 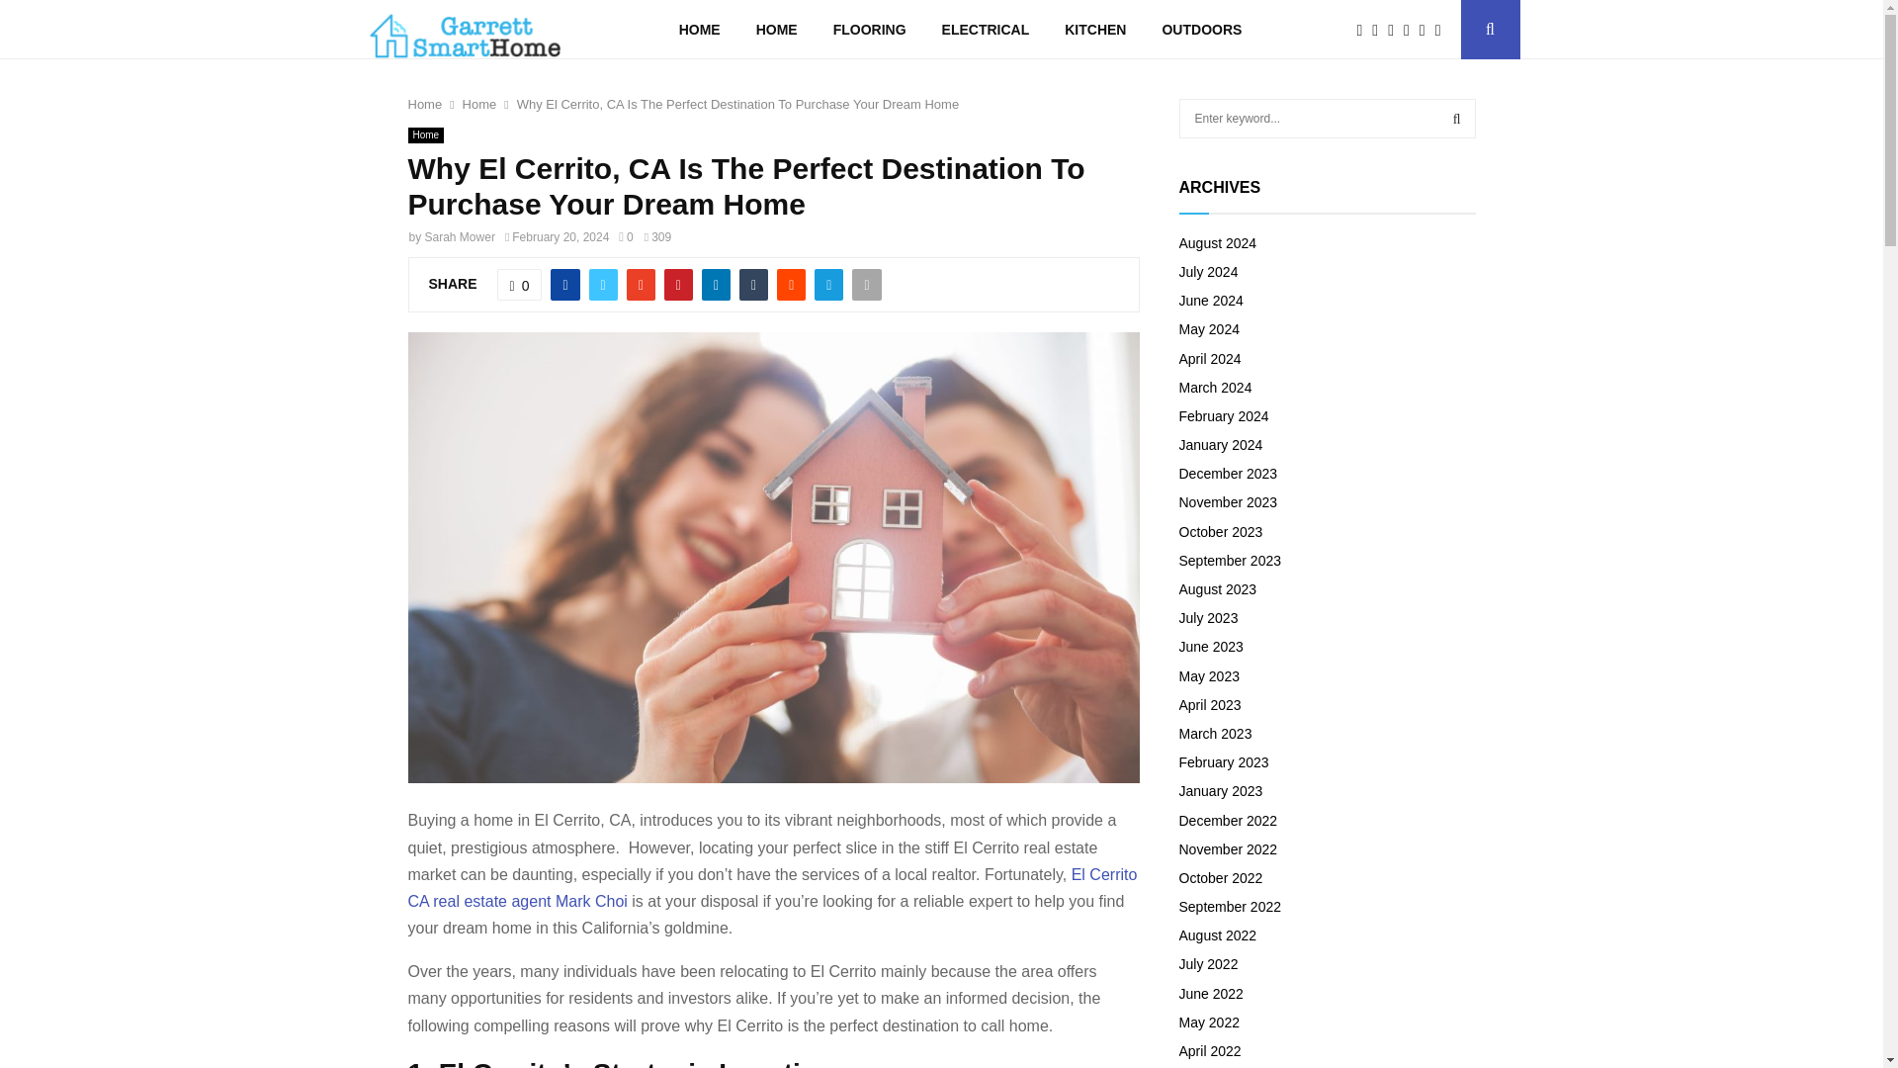 I want to click on 0, so click(x=625, y=237).